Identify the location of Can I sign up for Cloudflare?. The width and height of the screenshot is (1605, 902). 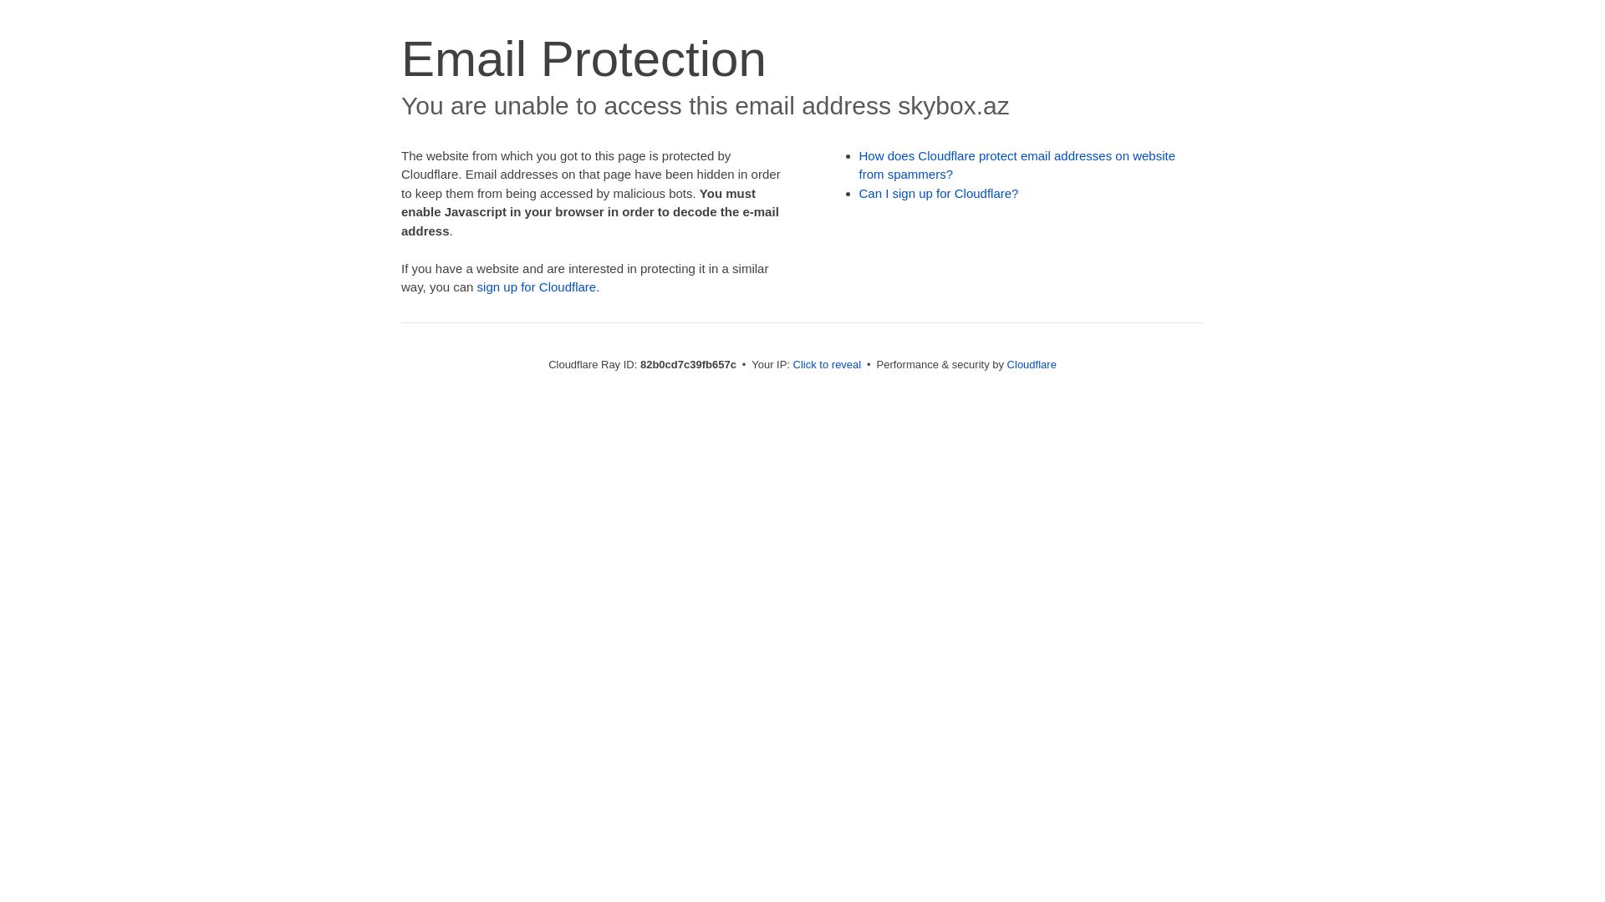
(940, 194).